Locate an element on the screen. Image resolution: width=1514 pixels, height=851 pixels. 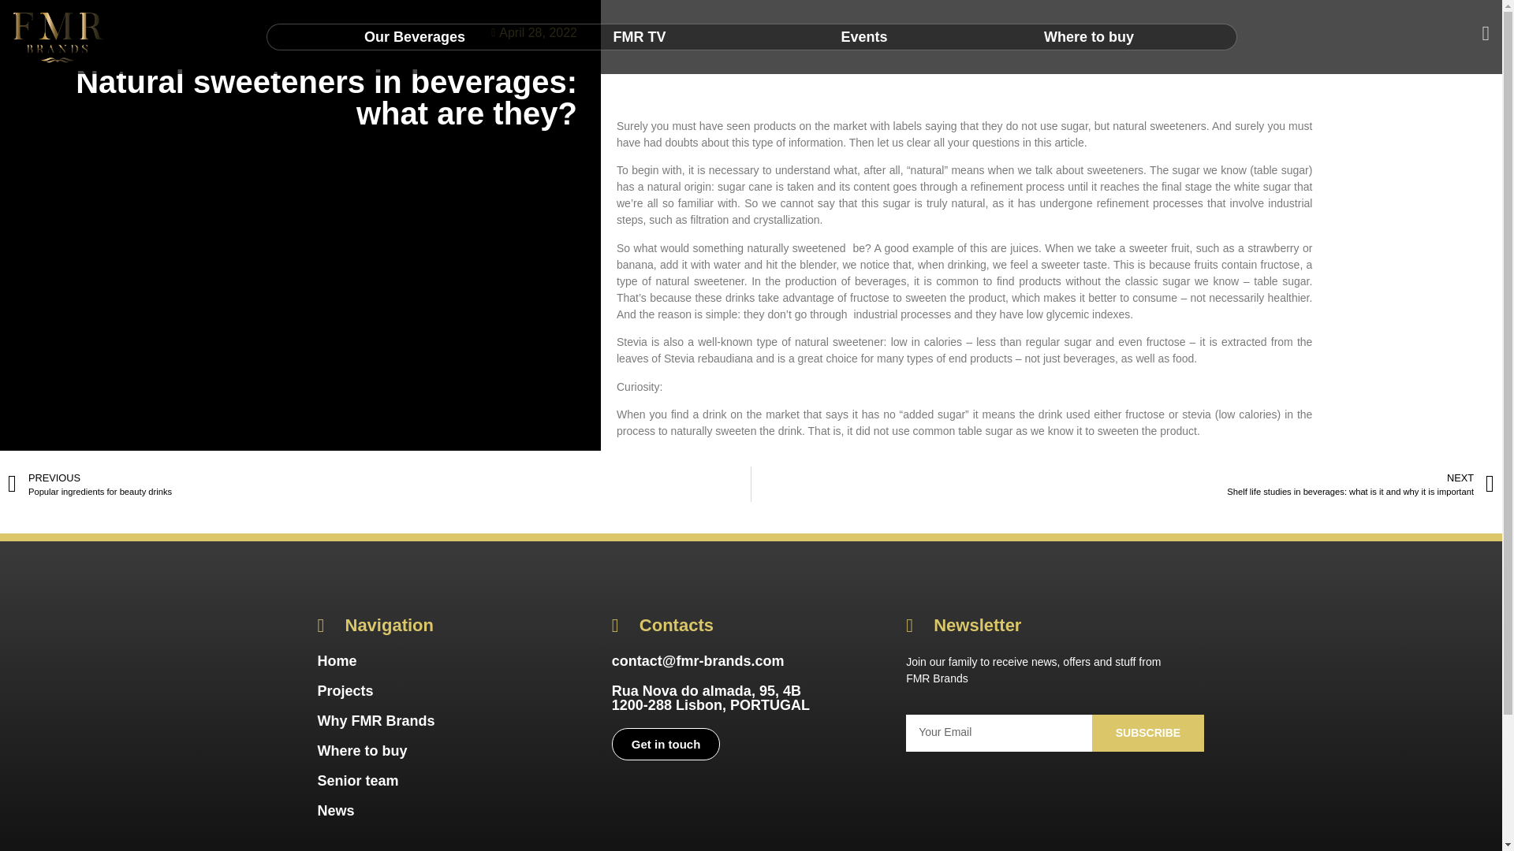
Projects is located at coordinates (344, 690).